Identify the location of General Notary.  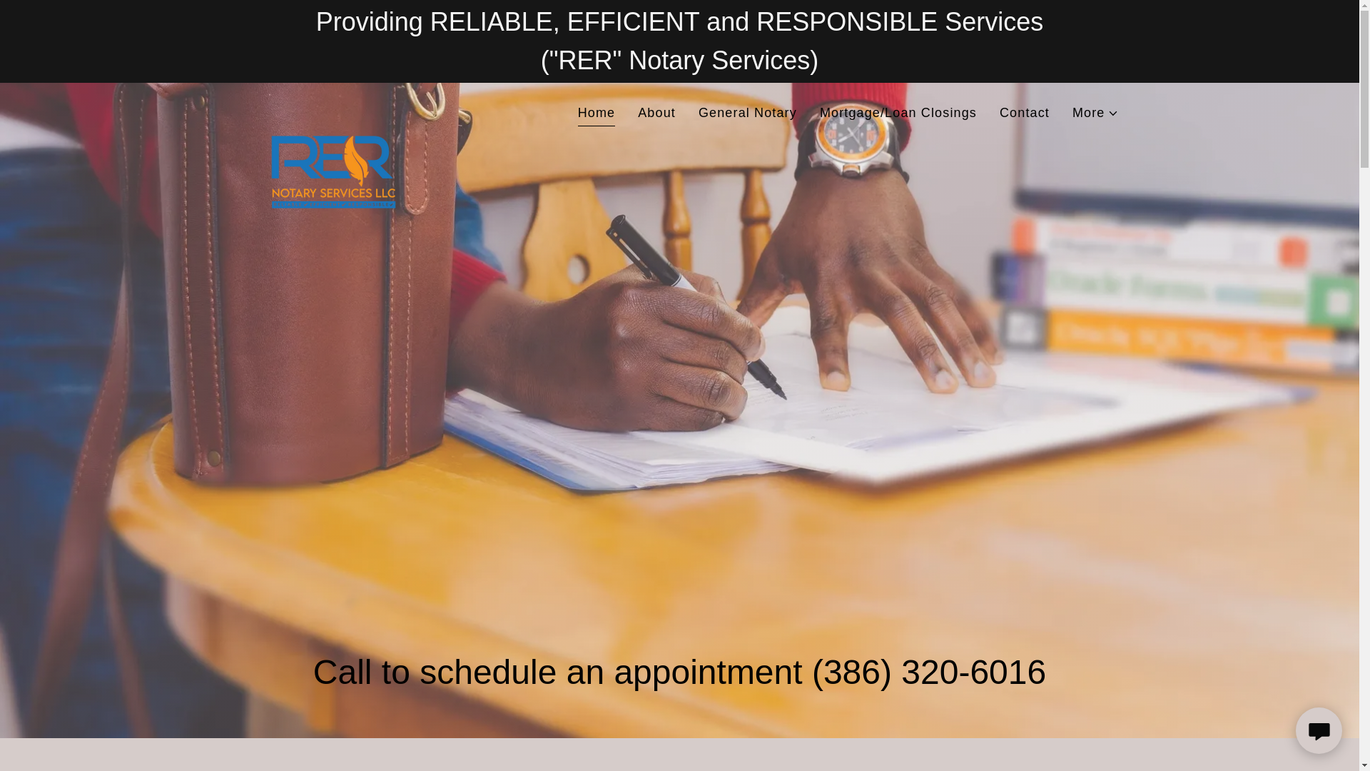
(748, 113).